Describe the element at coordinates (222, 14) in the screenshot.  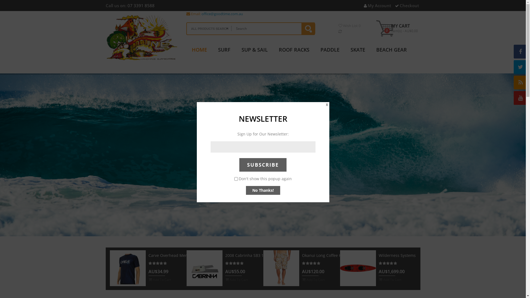
I see `office@goodtime.com.au` at that location.